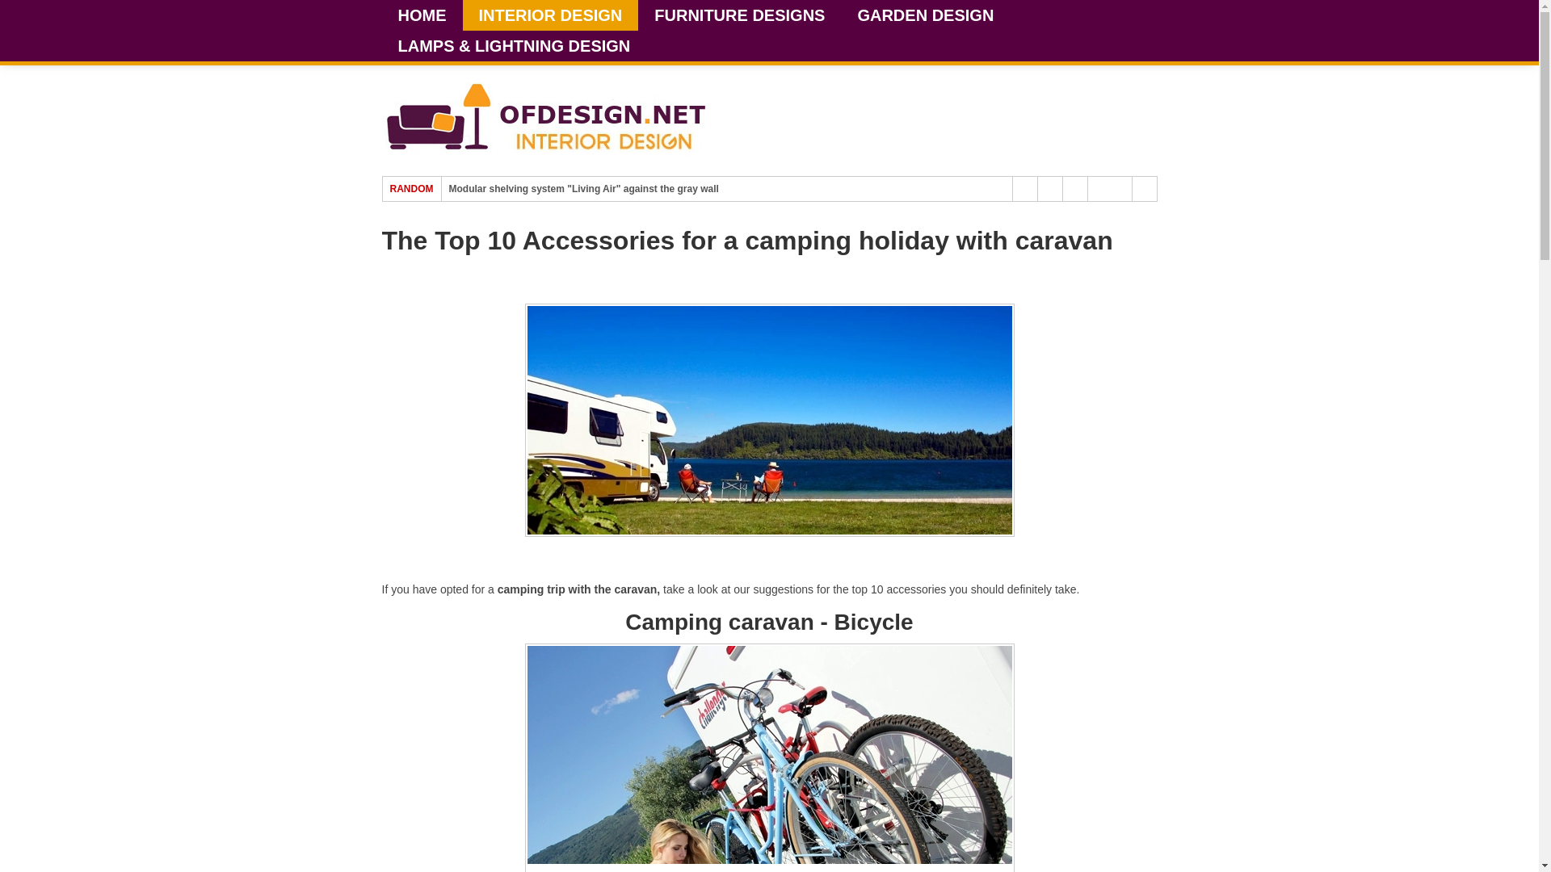 This screenshot has width=1551, height=872. Describe the element at coordinates (584, 188) in the screenshot. I see `Modular shelving system "Living Air" against the gray wall` at that location.